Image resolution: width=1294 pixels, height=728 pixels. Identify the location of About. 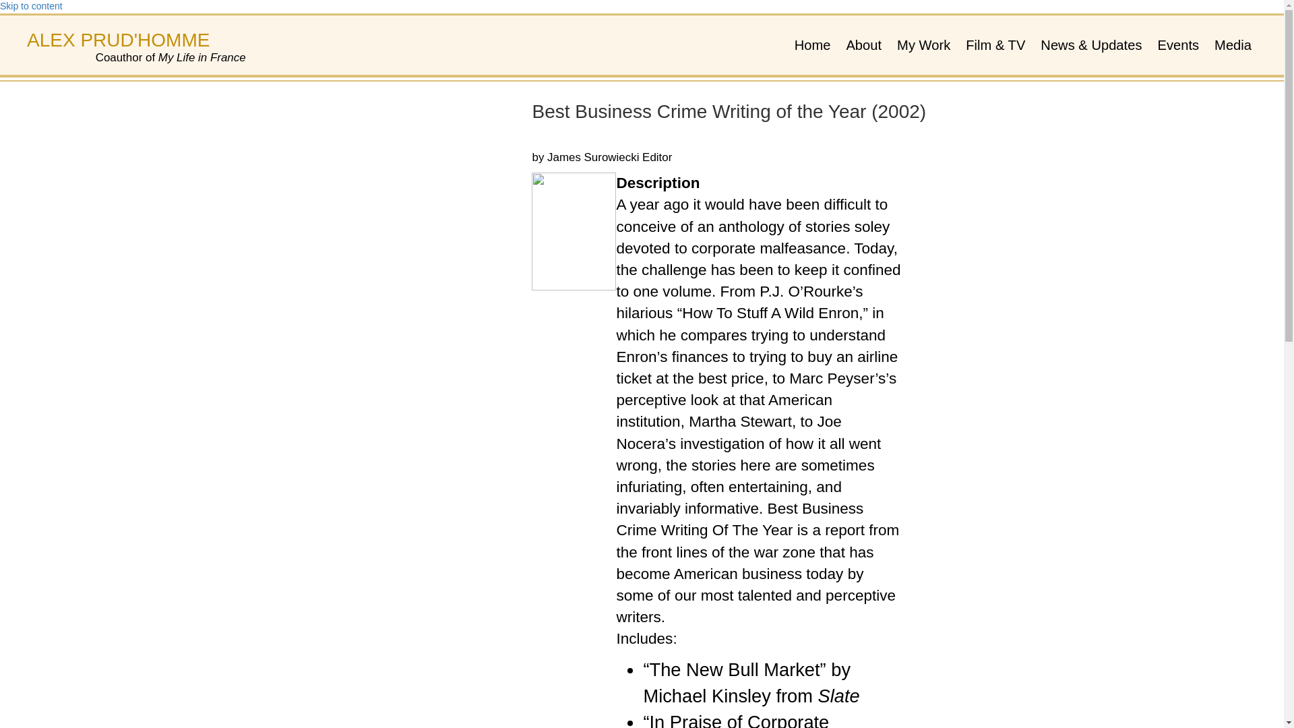
(861, 44).